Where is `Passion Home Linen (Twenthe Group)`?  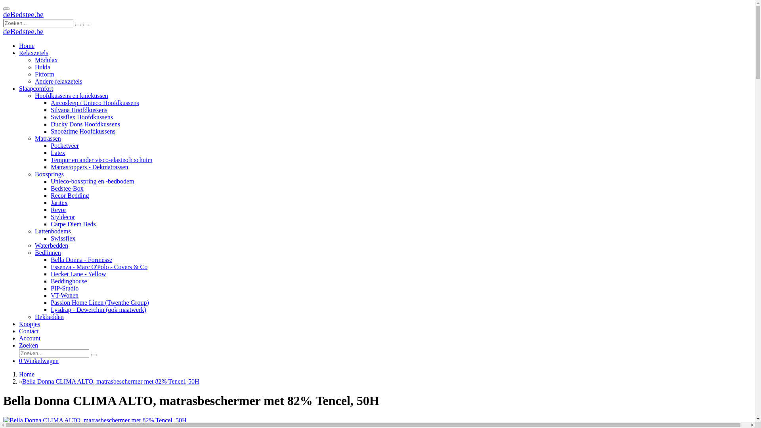 Passion Home Linen (Twenthe Group) is located at coordinates (100, 303).